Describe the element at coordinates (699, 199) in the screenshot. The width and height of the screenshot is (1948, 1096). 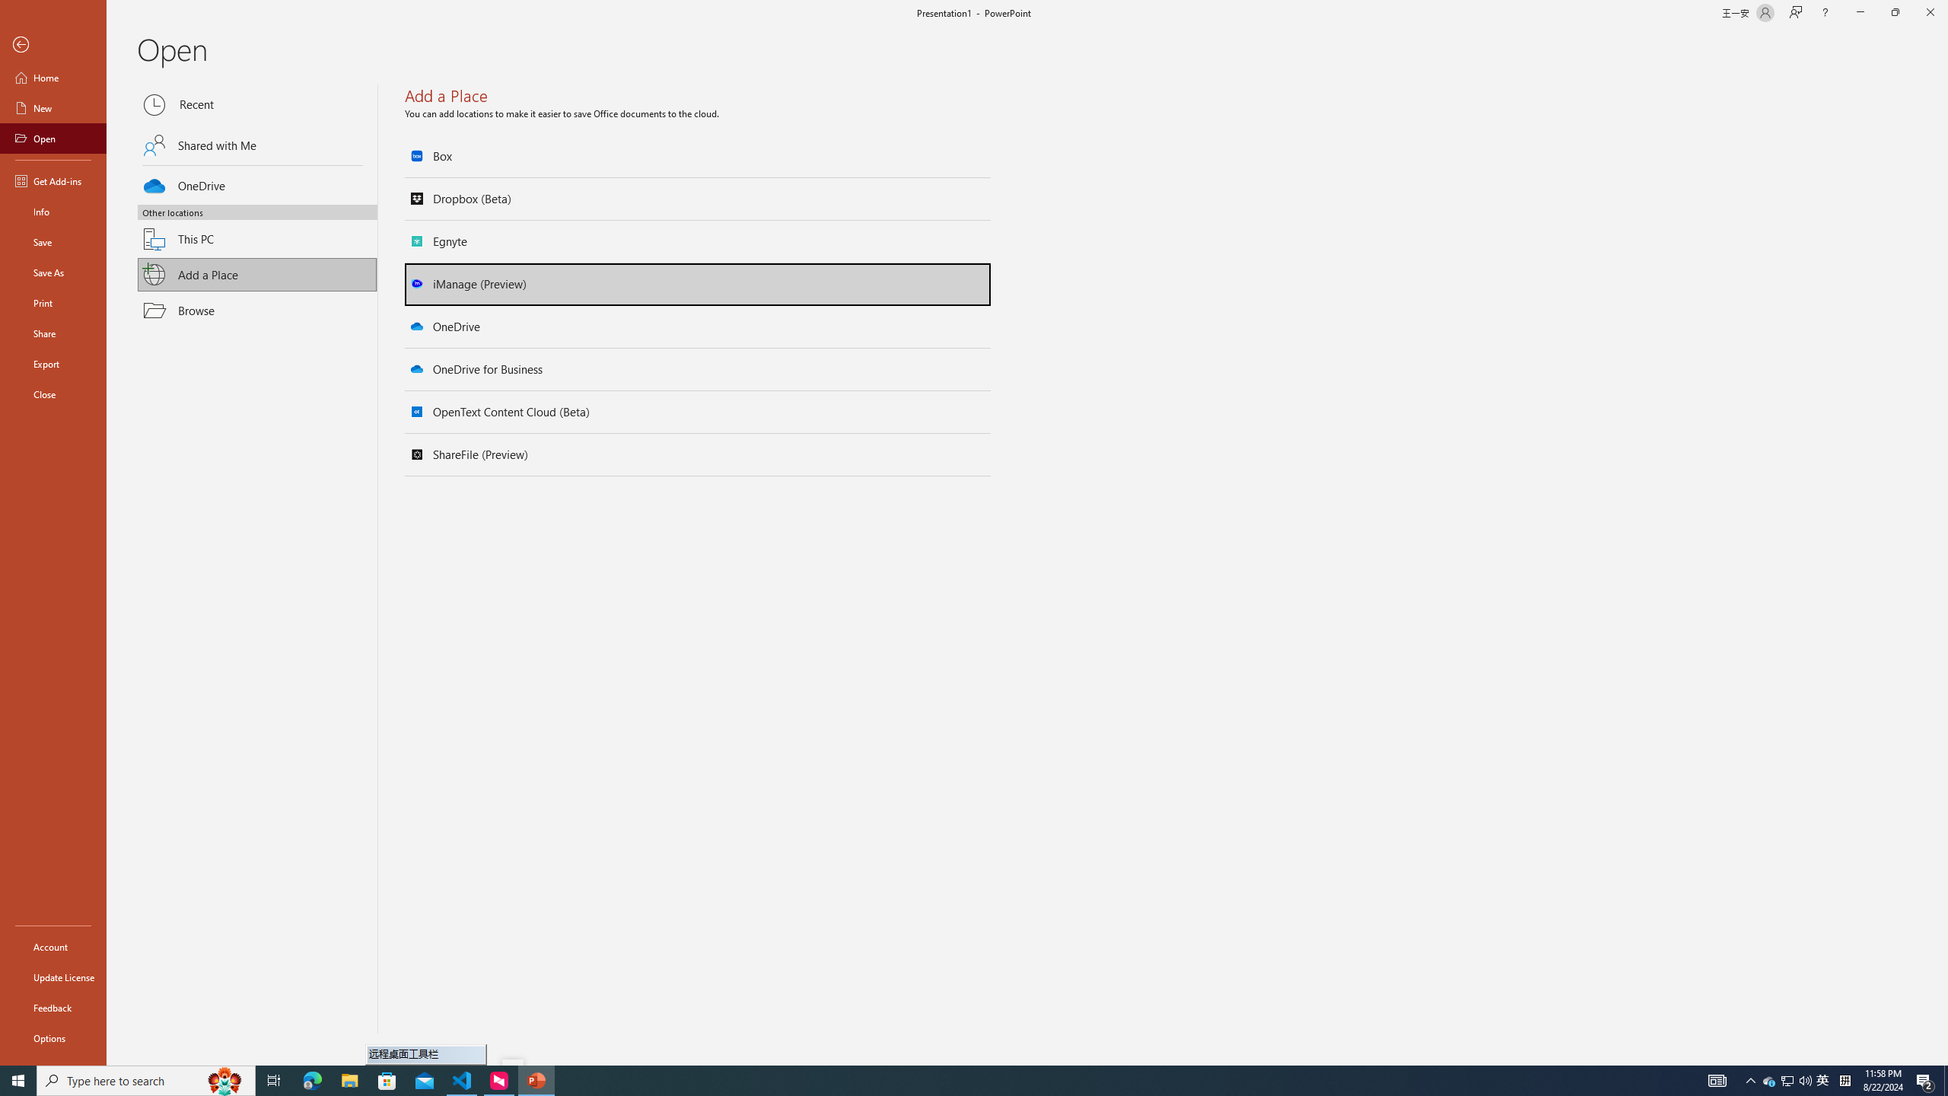
I see `Dropbox (Beta)` at that location.